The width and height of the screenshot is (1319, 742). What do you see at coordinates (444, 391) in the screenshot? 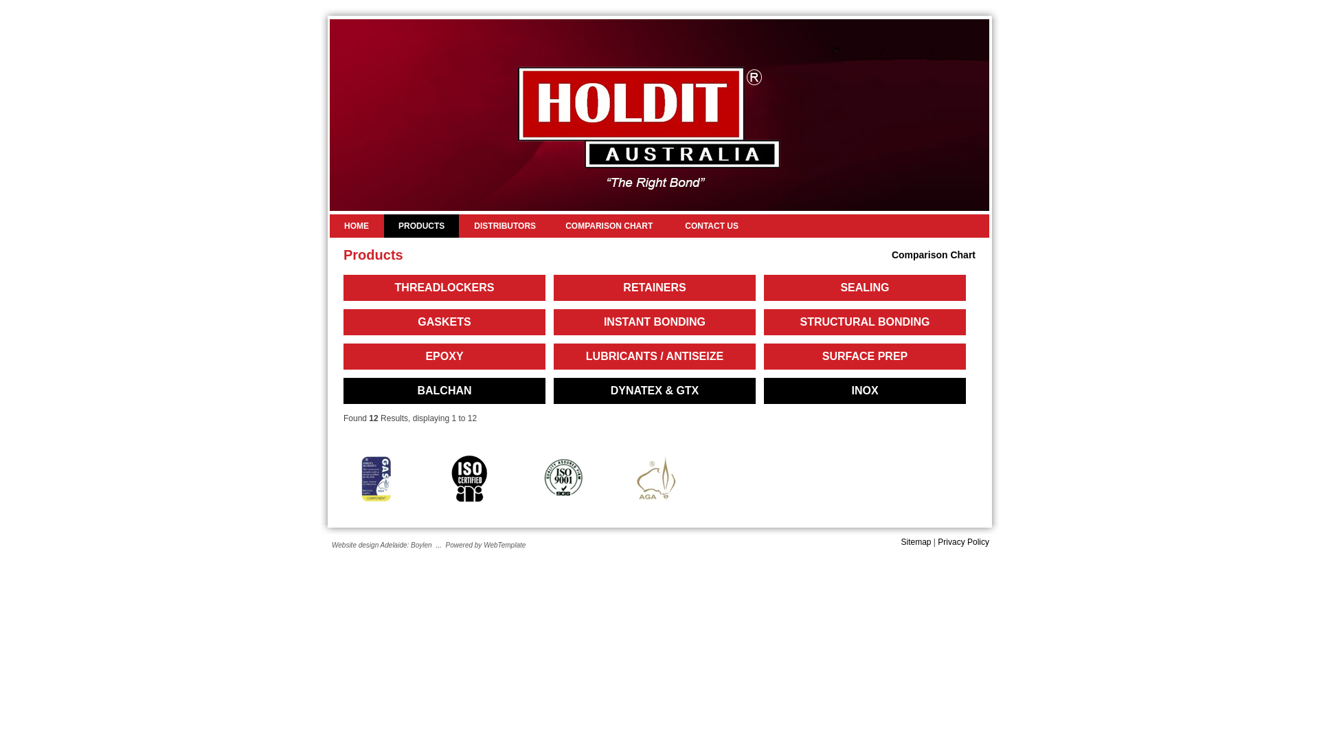
I see `BALCHAN` at bounding box center [444, 391].